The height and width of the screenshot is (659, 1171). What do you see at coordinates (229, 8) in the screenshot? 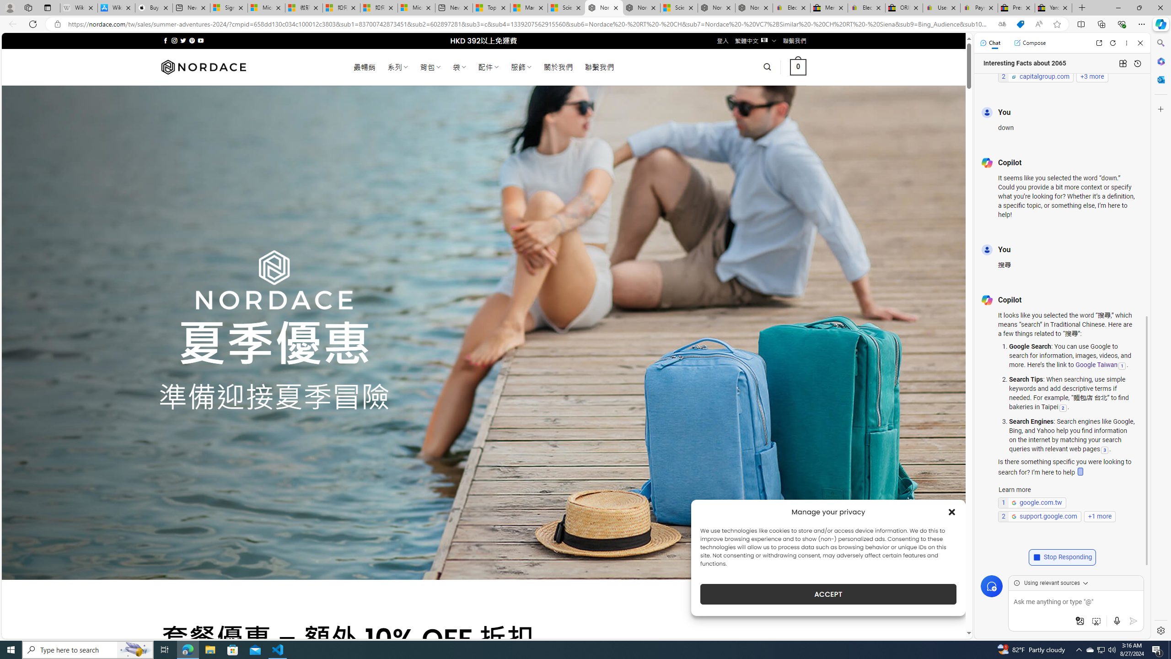
I see `Sign in to your Microsoft account` at bounding box center [229, 8].